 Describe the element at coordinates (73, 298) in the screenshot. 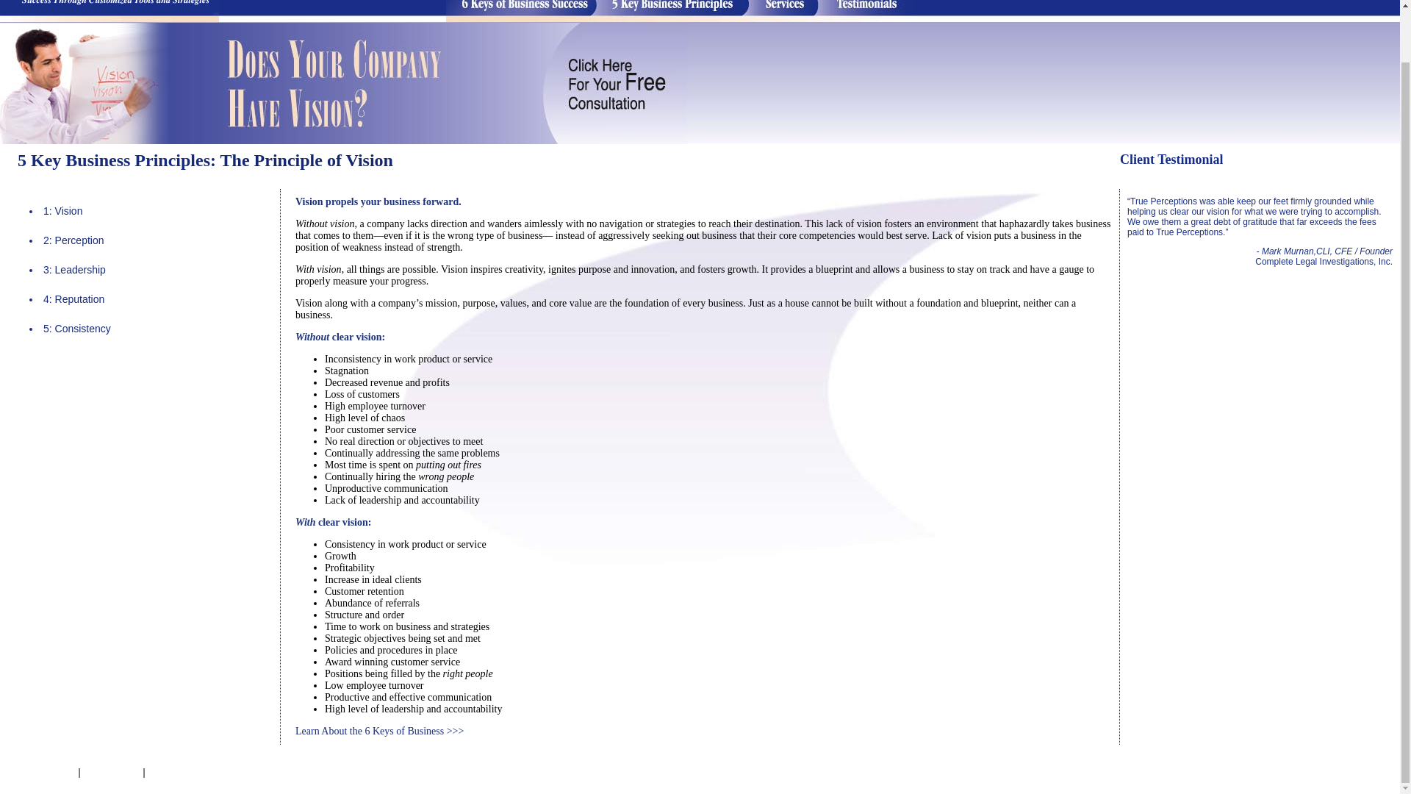

I see `4: Reputation` at that location.